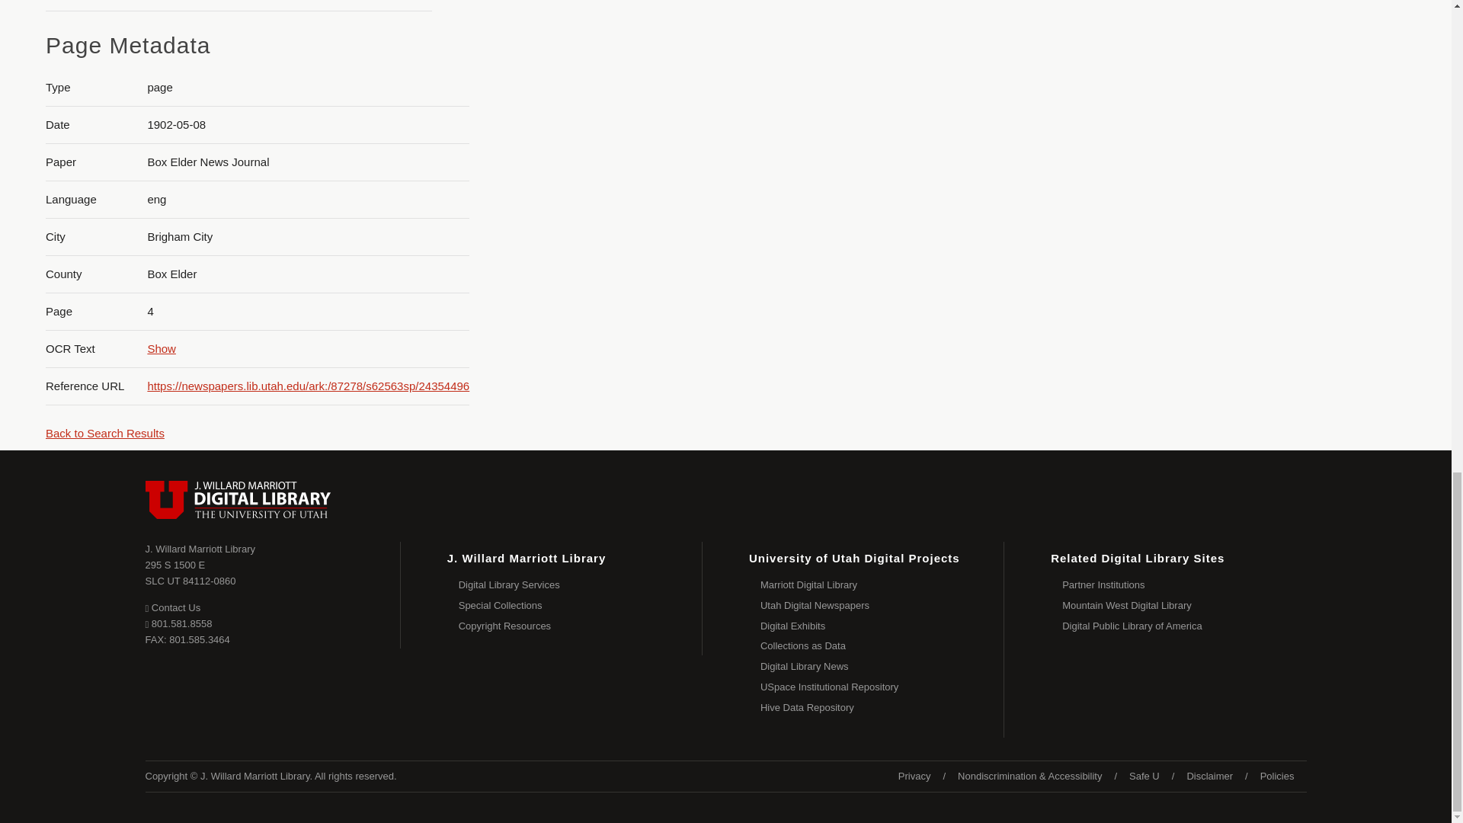  What do you see at coordinates (104, 433) in the screenshot?
I see `Back to Search Results` at bounding box center [104, 433].